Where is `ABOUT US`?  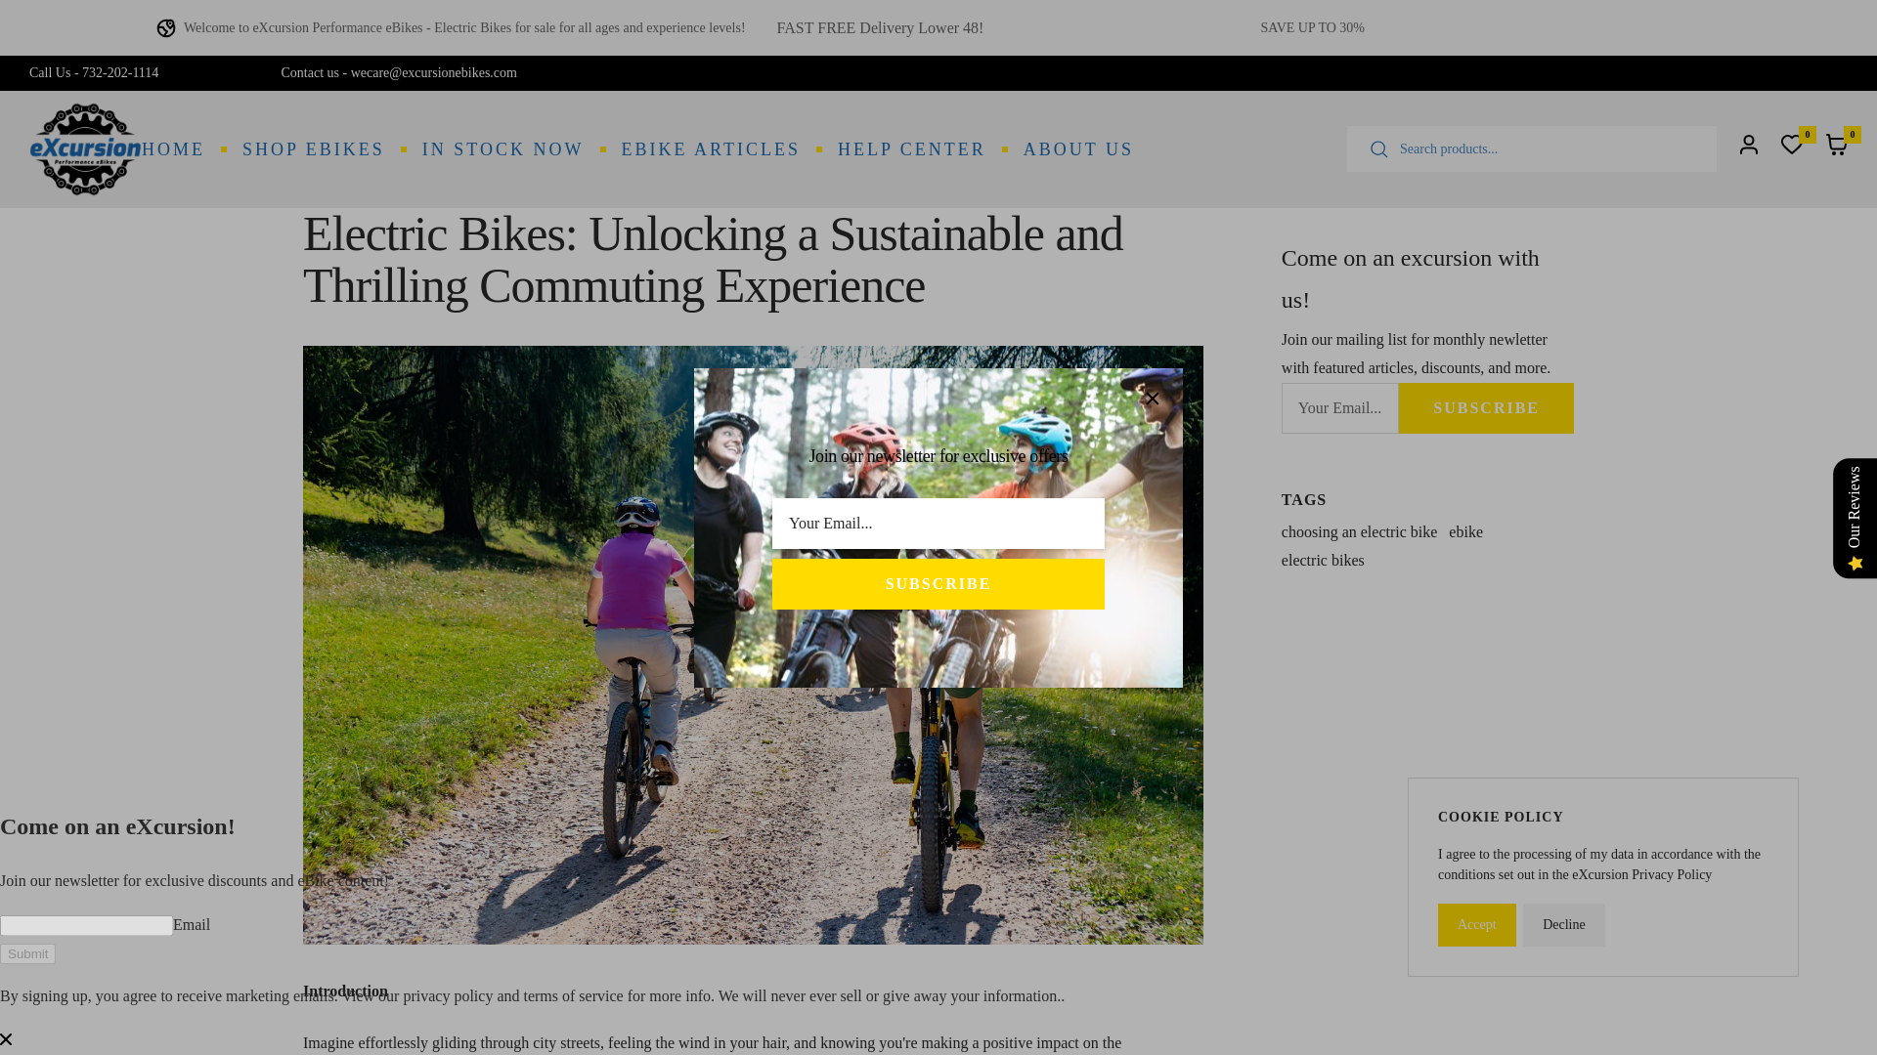 ABOUT US is located at coordinates (1077, 148).